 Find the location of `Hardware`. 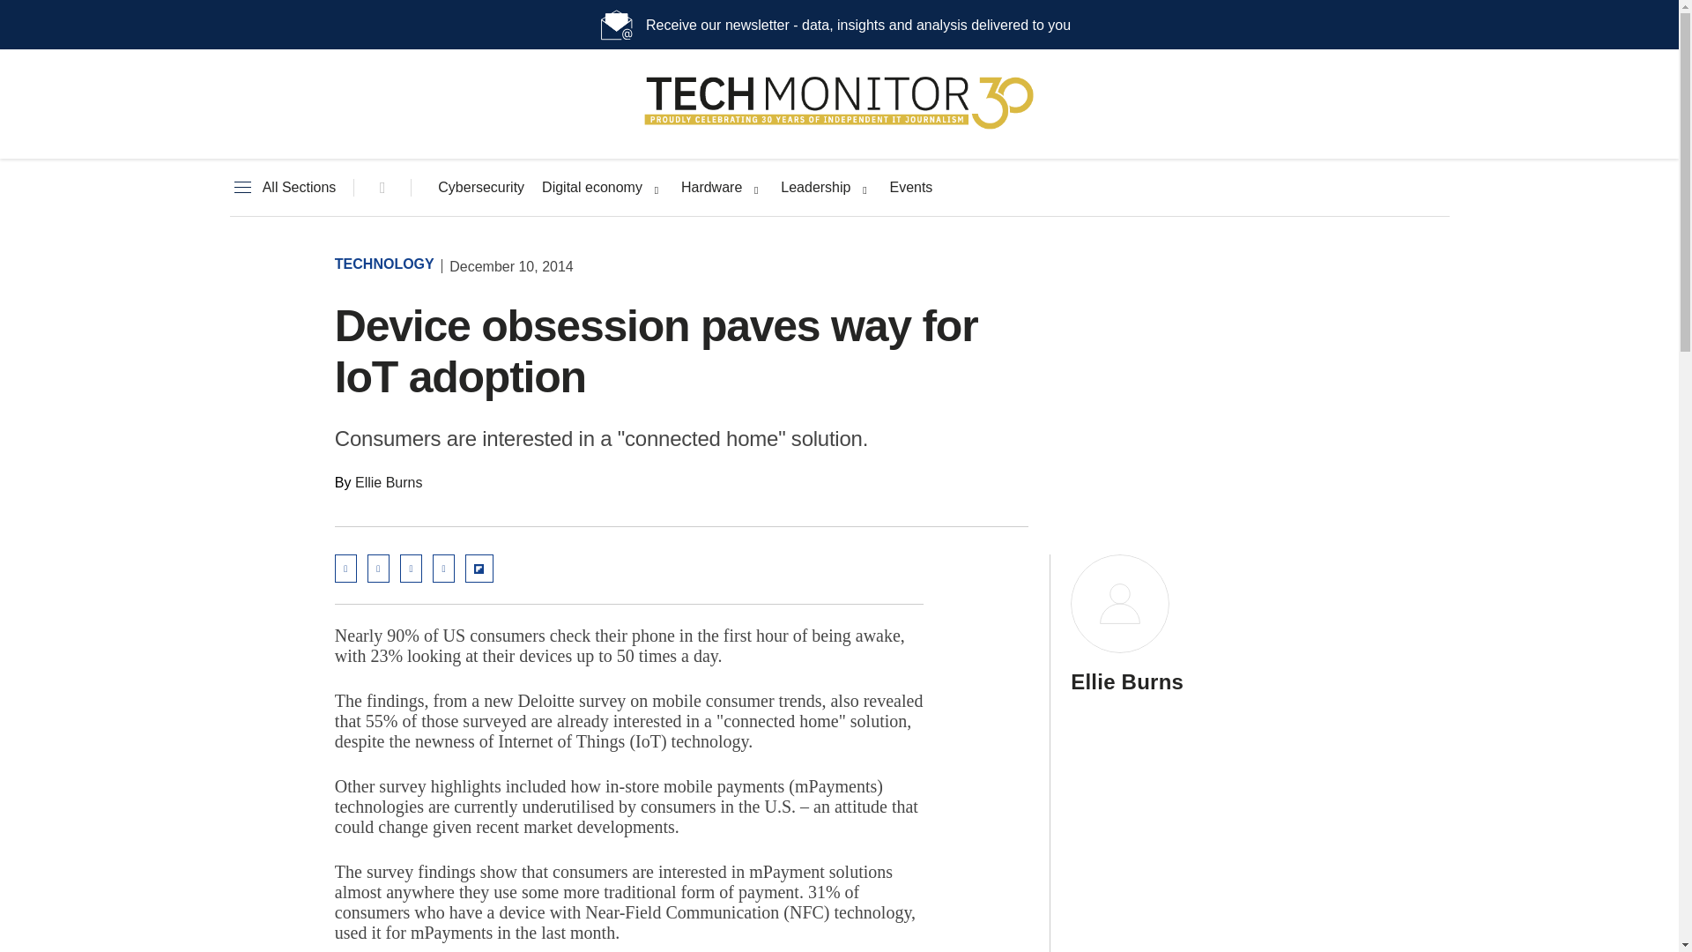

Hardware is located at coordinates (712, 188).